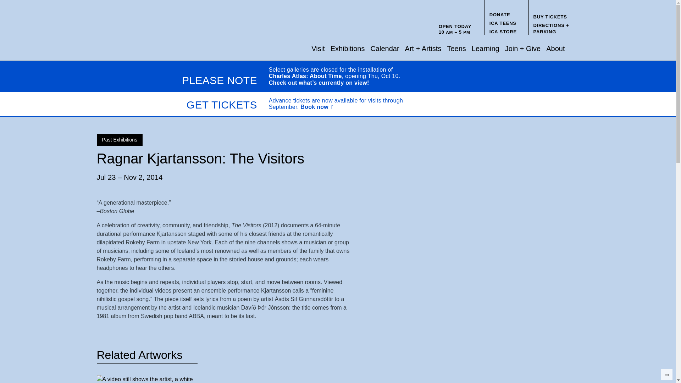 The width and height of the screenshot is (681, 383). Describe the element at coordinates (318, 107) in the screenshot. I see `Book now` at that location.